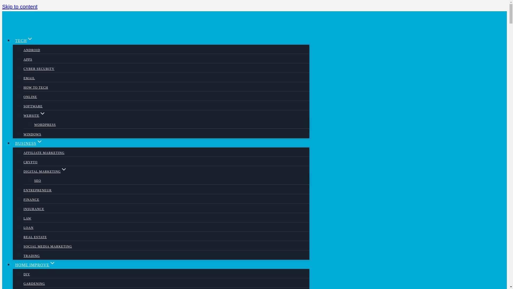  What do you see at coordinates (52, 263) in the screenshot?
I see `EXPAND` at bounding box center [52, 263].